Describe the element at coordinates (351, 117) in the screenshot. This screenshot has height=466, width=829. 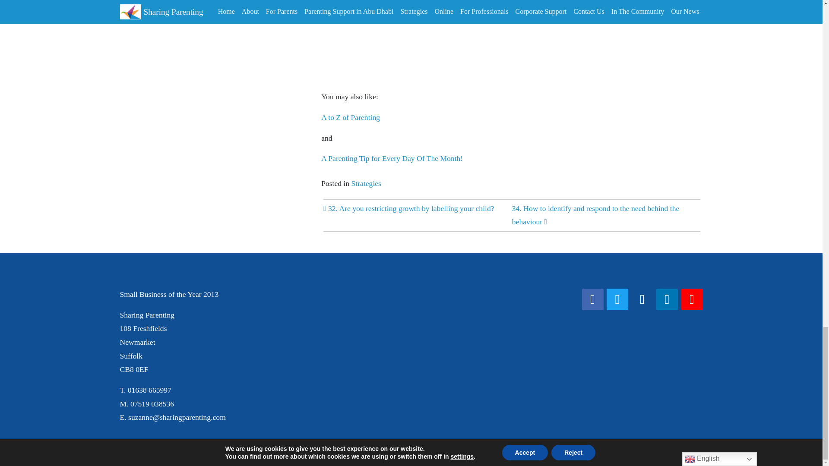
I see `A to Z of Parenting` at that location.